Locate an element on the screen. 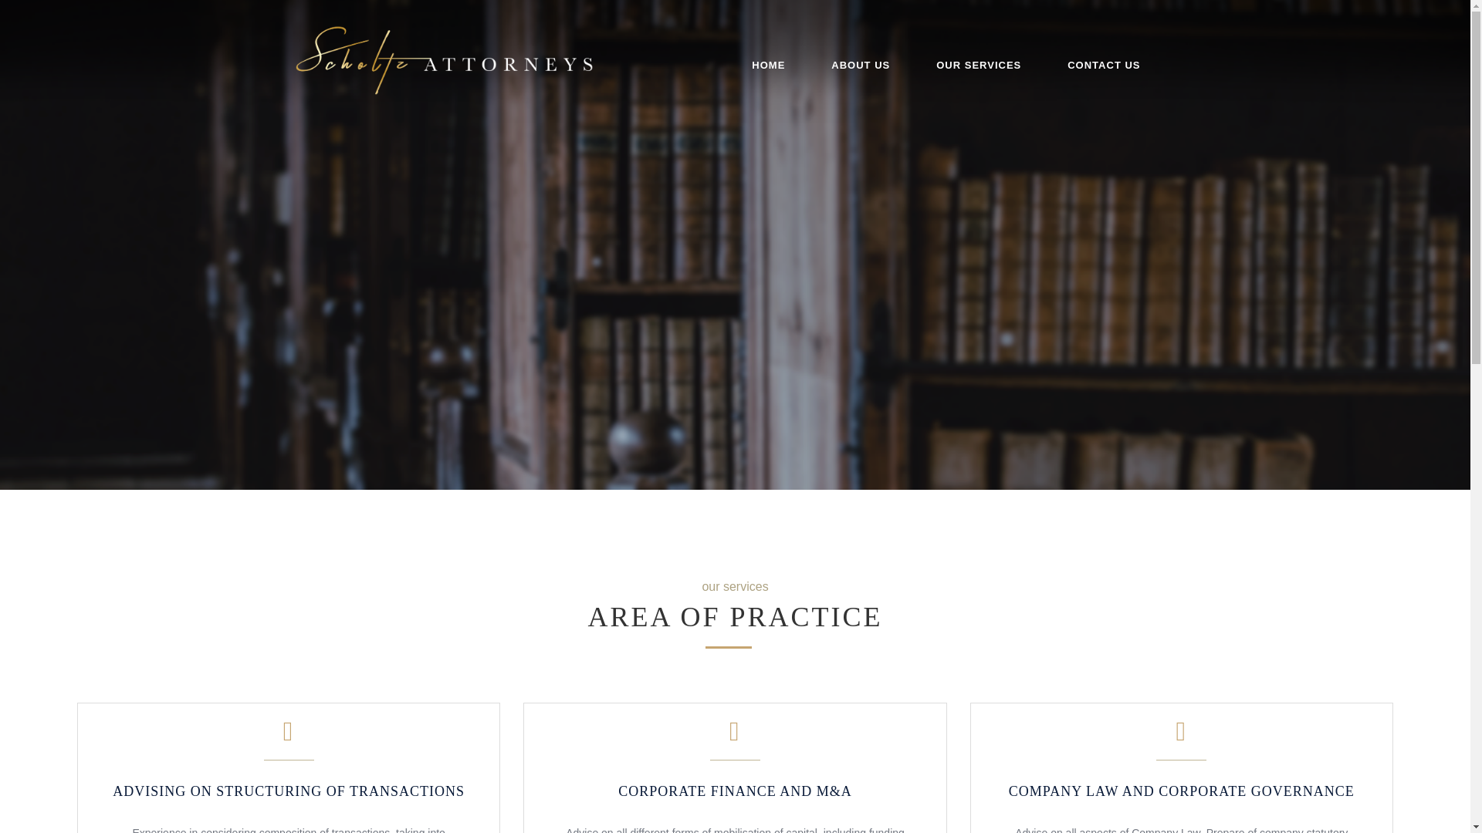 The image size is (1482, 833). ABOUT US is located at coordinates (860, 65).